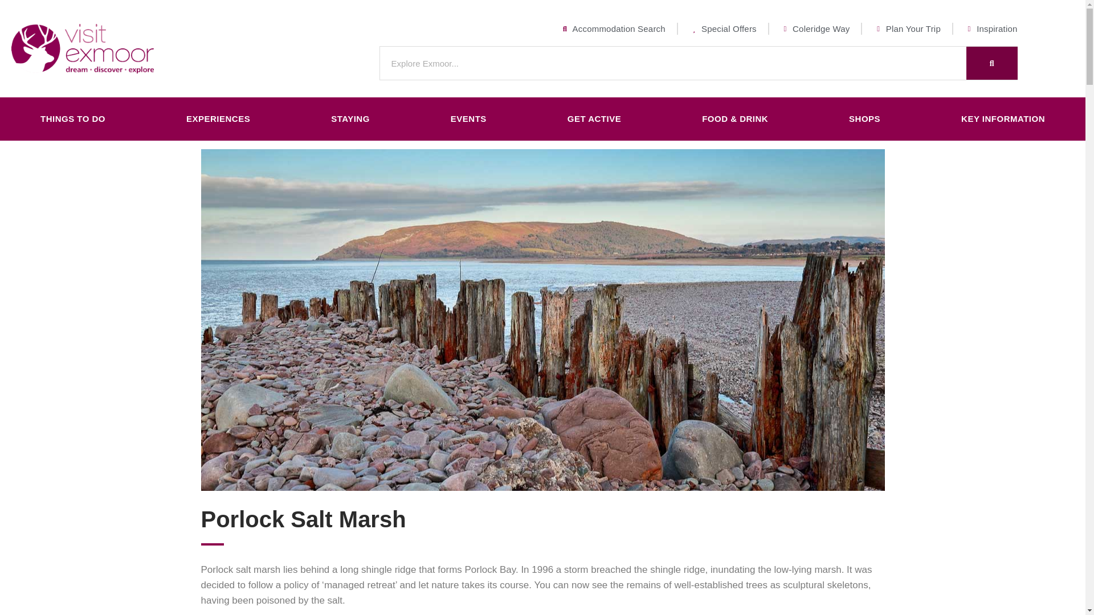 The height and width of the screenshot is (615, 1094). I want to click on EVENTS, so click(468, 118).